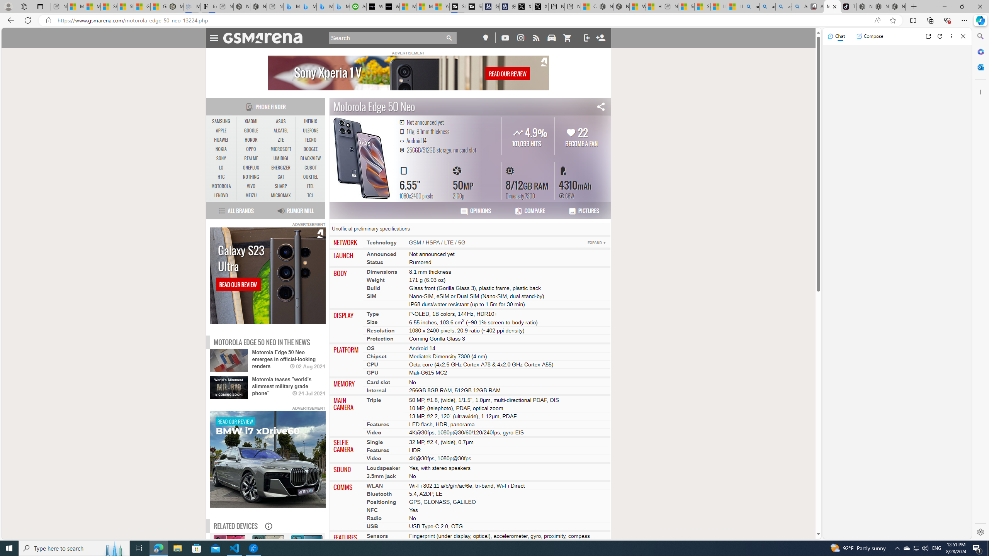 The width and height of the screenshot is (989, 556). What do you see at coordinates (928, 36) in the screenshot?
I see `Open link in new tab` at bounding box center [928, 36].